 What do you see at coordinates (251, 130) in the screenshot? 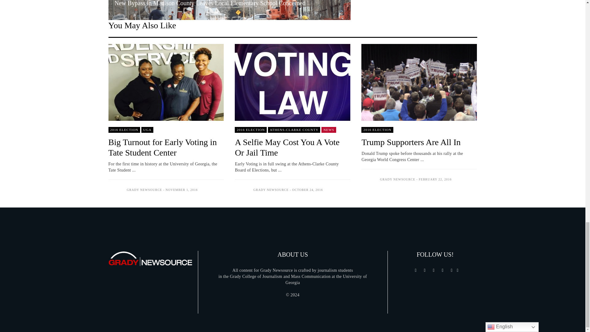
I see `View all posts in 2363` at bounding box center [251, 130].